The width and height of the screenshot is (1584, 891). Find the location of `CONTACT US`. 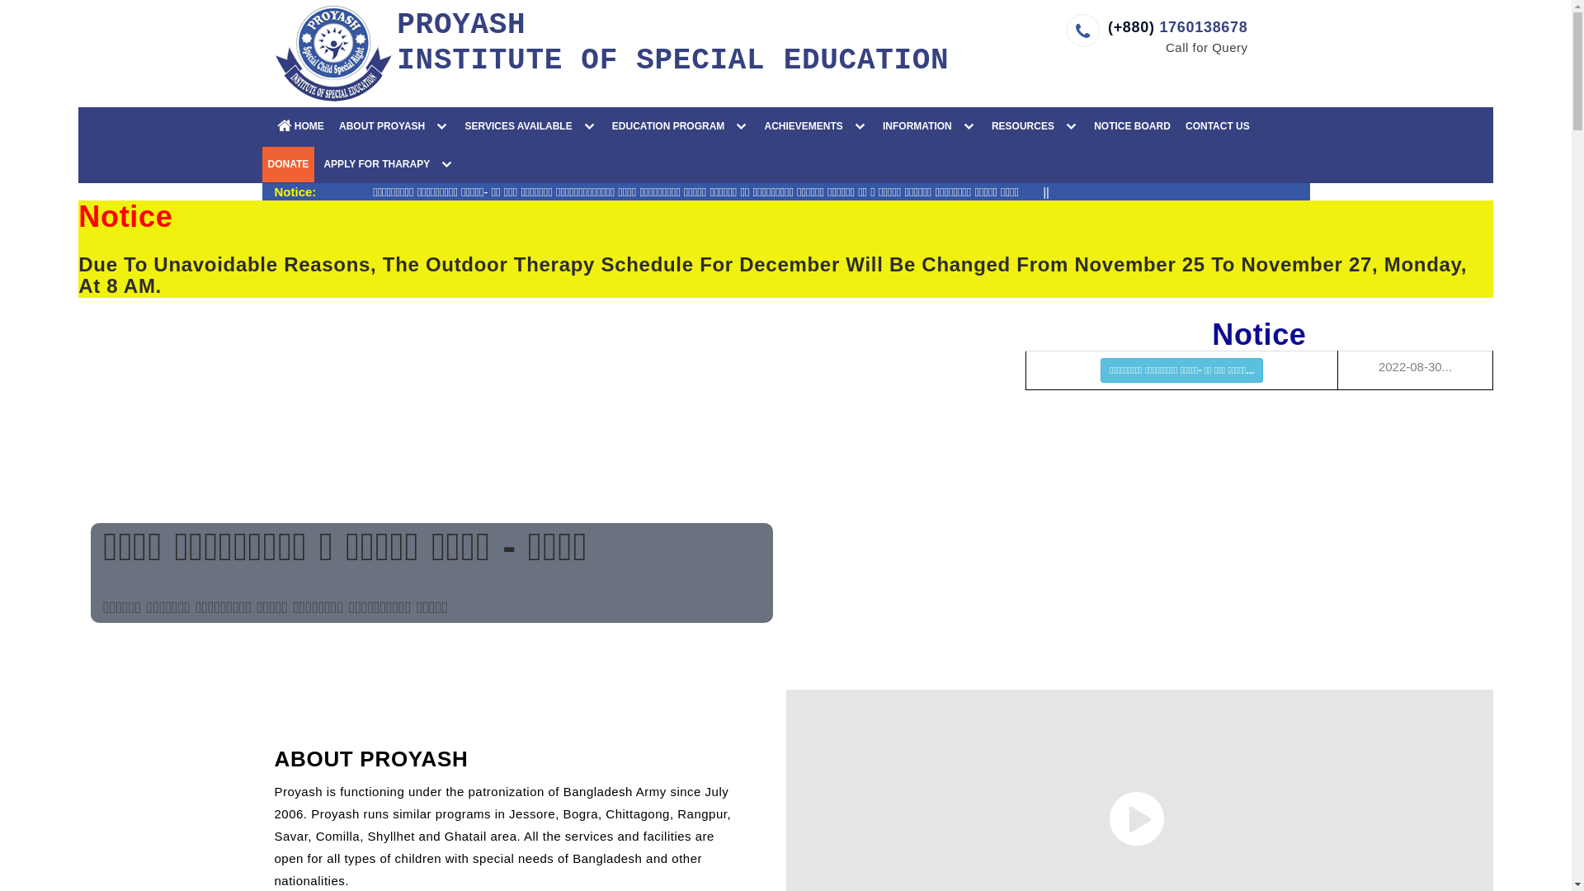

CONTACT US is located at coordinates (1218, 127).